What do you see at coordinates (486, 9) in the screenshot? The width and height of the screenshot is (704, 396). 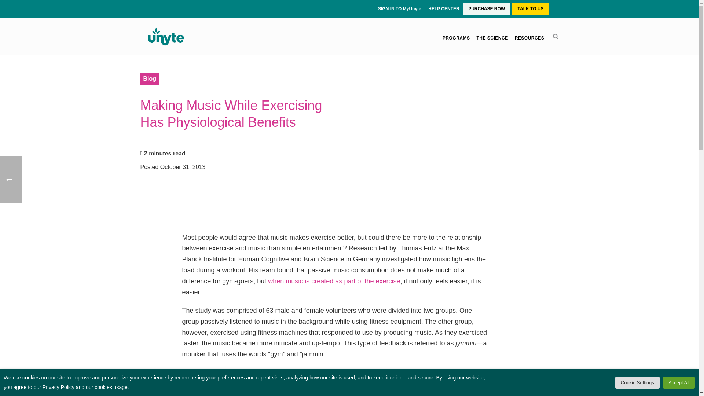 I see `PURCHASE NOW` at bounding box center [486, 9].